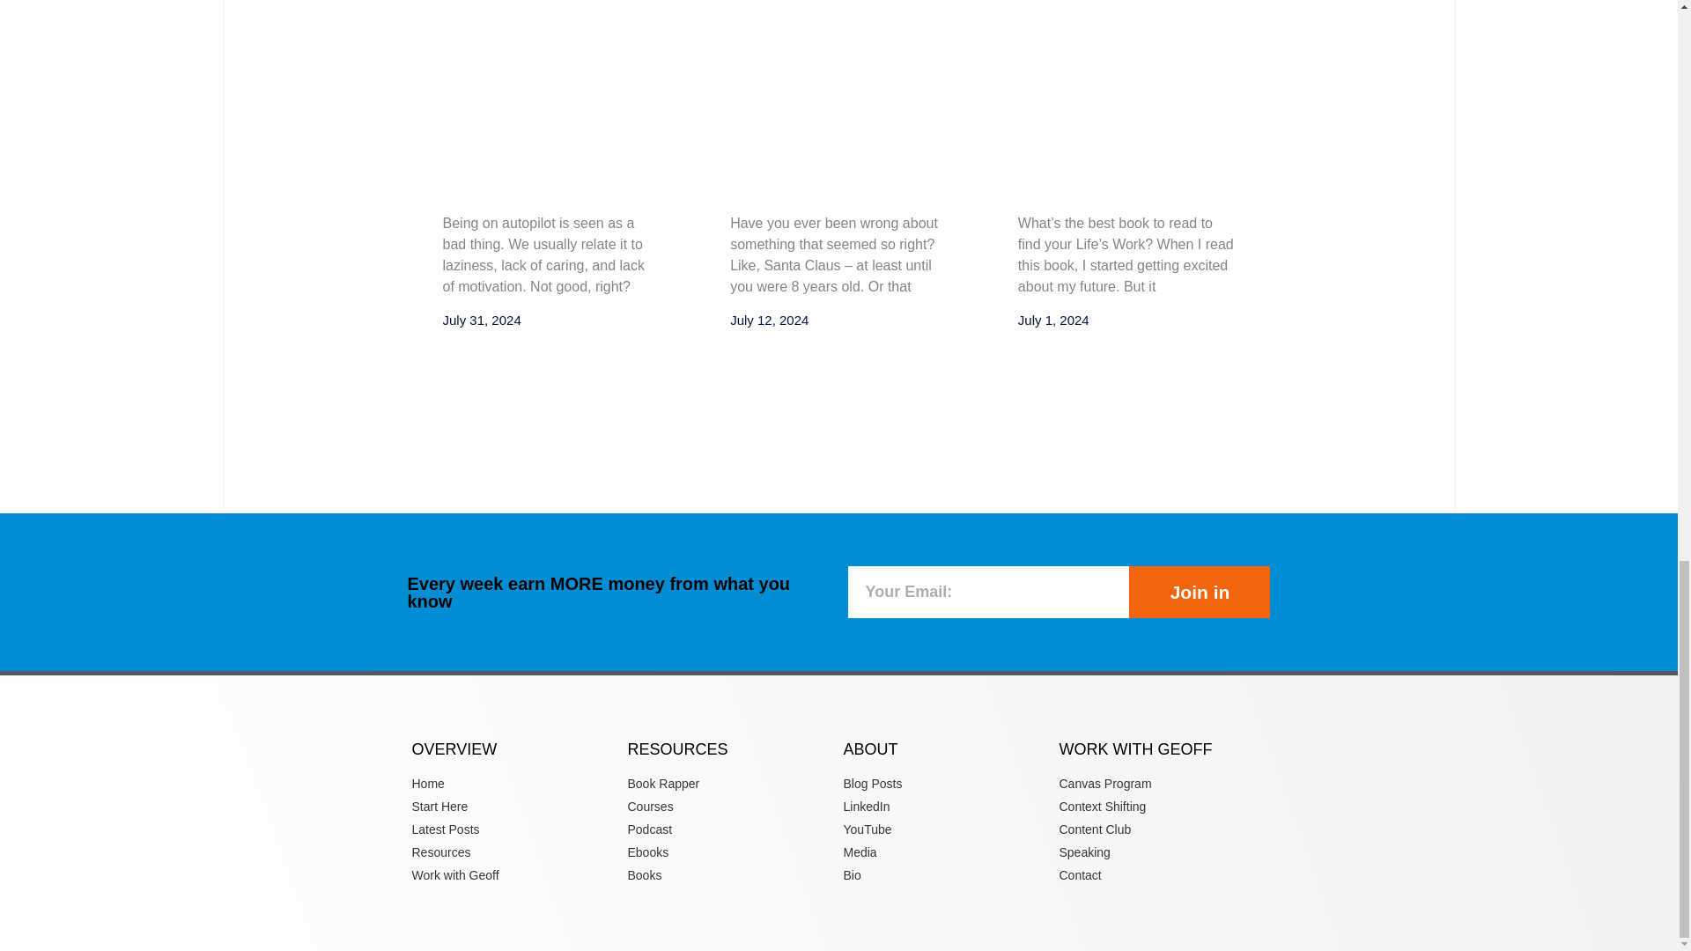  What do you see at coordinates (947, 829) in the screenshot?
I see `YouTube` at bounding box center [947, 829].